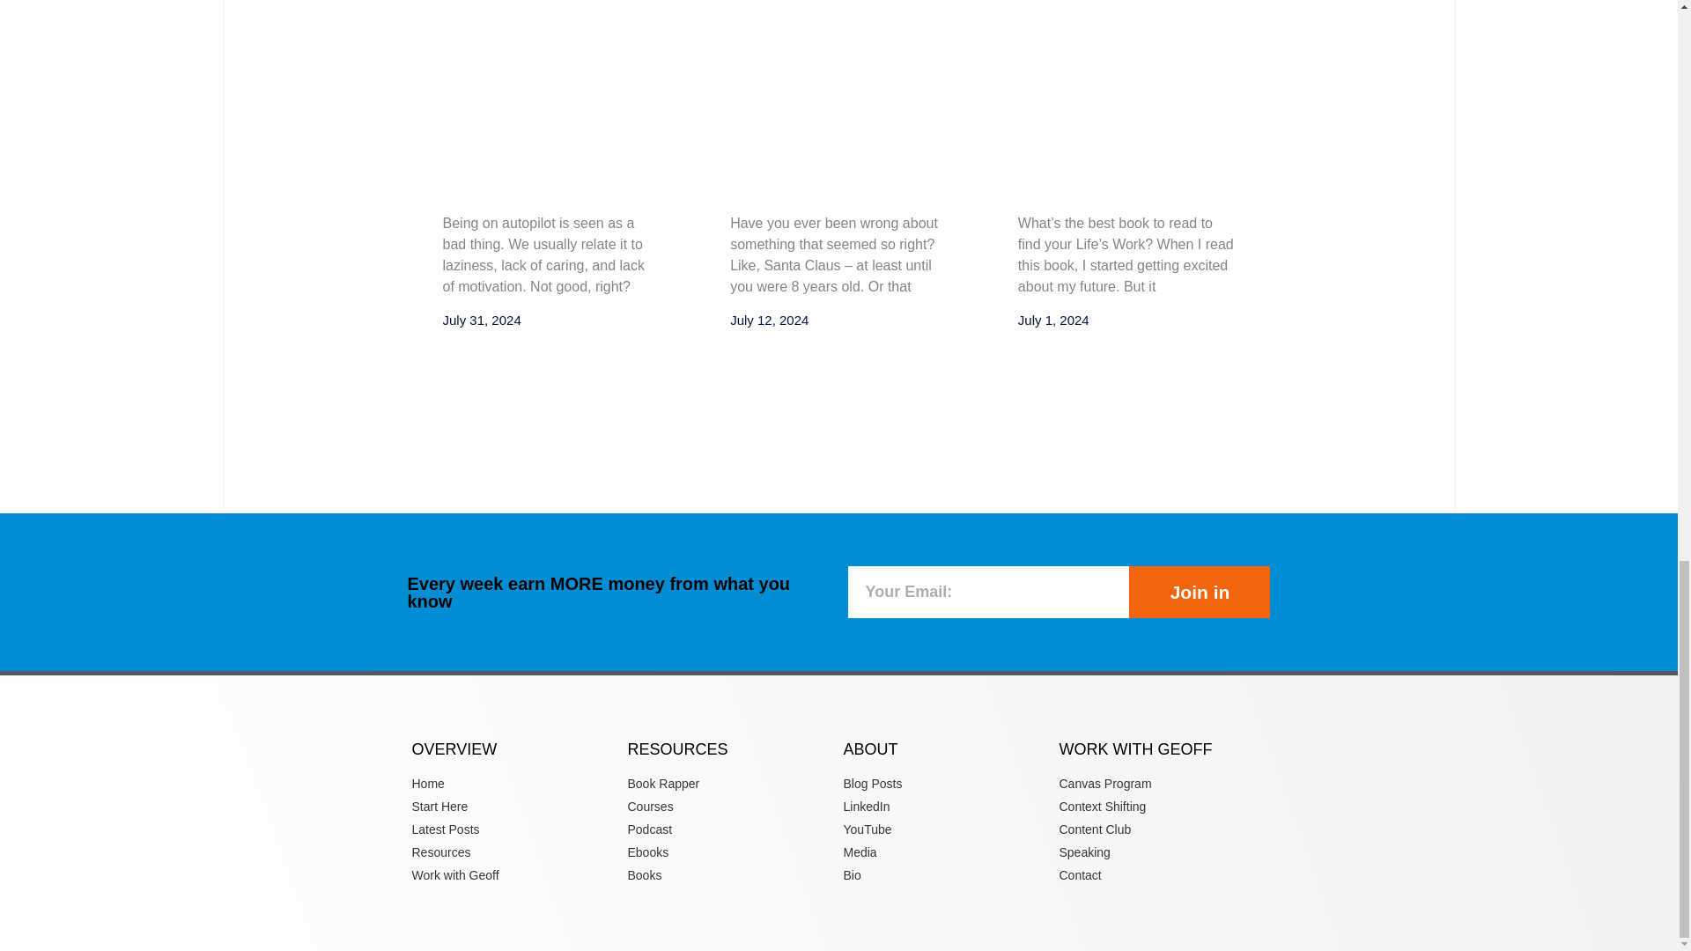  What do you see at coordinates (947, 829) in the screenshot?
I see `YouTube` at bounding box center [947, 829].